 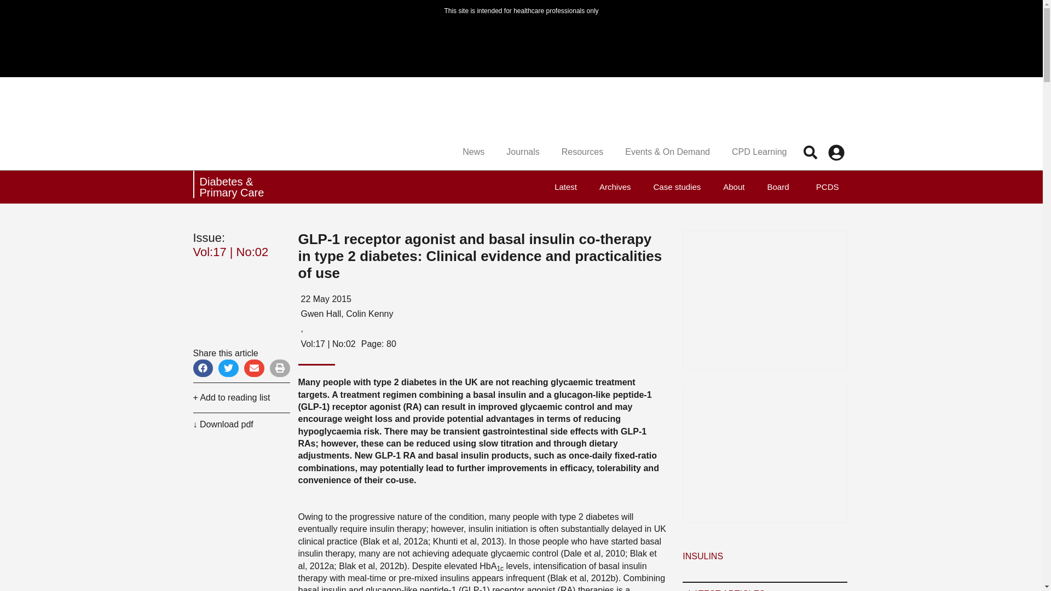 I want to click on CPD Learning, so click(x=759, y=152).